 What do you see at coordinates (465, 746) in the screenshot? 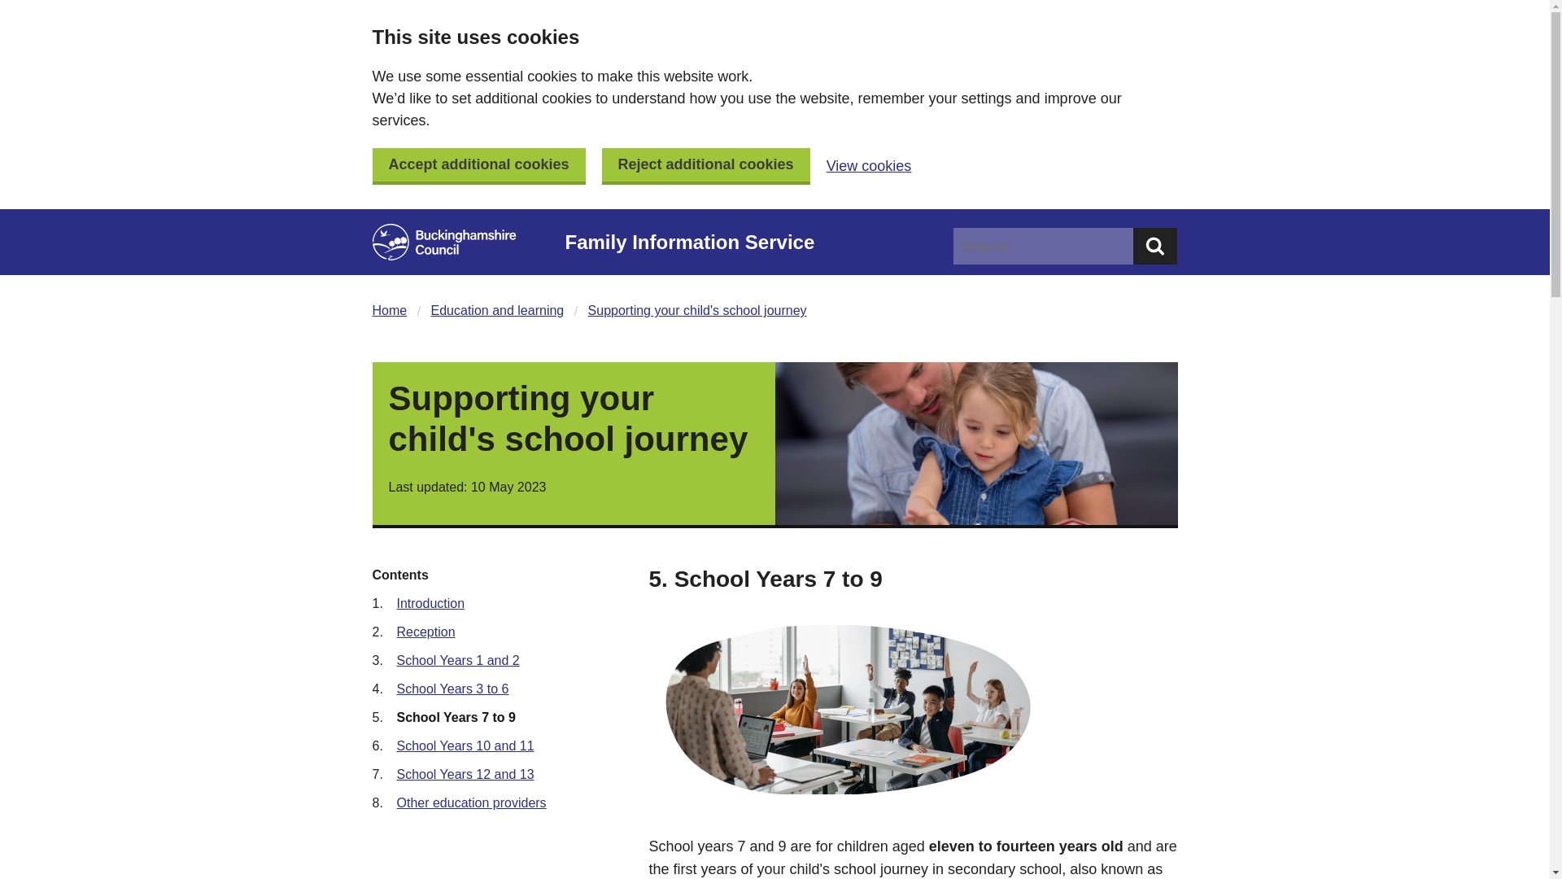
I see `School Years 10 and 11` at bounding box center [465, 746].